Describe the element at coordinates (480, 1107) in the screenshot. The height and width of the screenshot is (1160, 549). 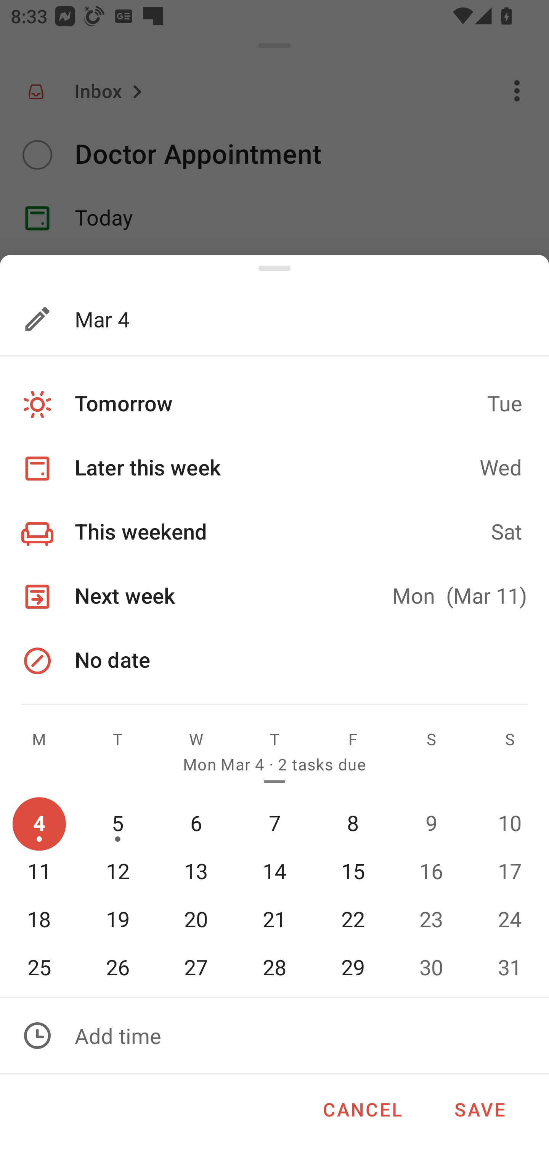
I see `SAVE` at that location.